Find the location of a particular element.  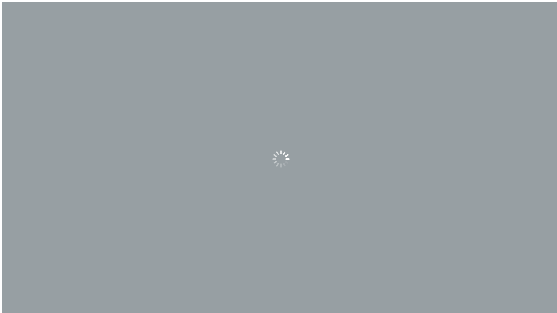

Go! is located at coordinates (312, 150).